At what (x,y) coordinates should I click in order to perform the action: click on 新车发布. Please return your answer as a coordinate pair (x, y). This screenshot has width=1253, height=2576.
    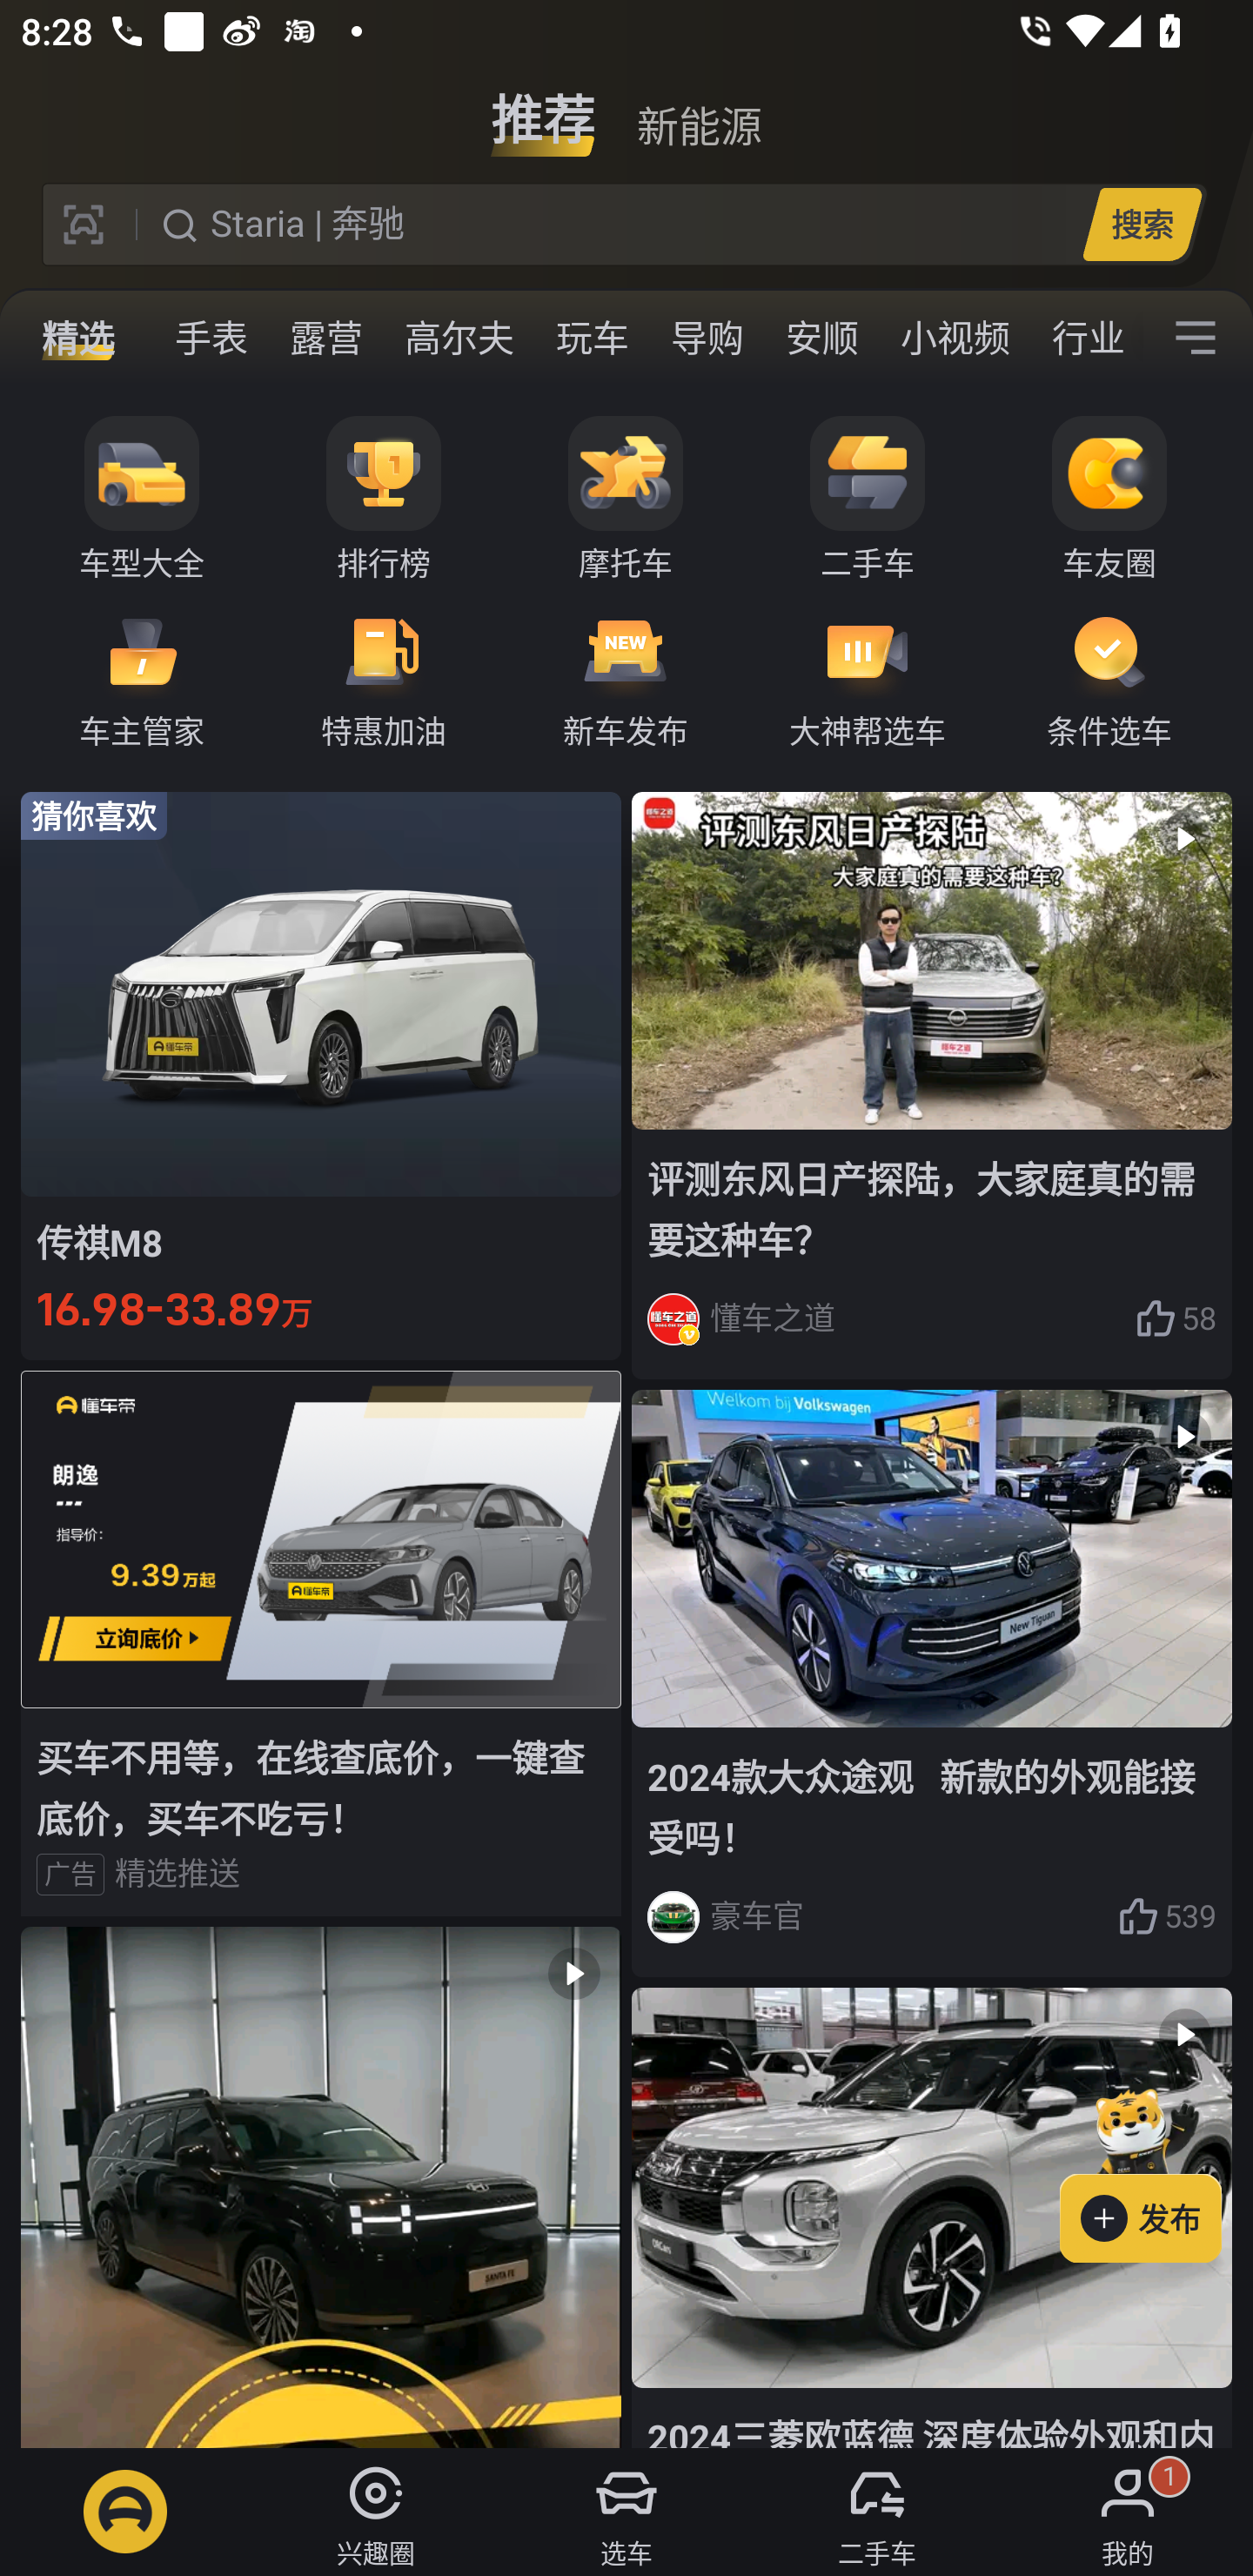
    Looking at the image, I should click on (626, 679).